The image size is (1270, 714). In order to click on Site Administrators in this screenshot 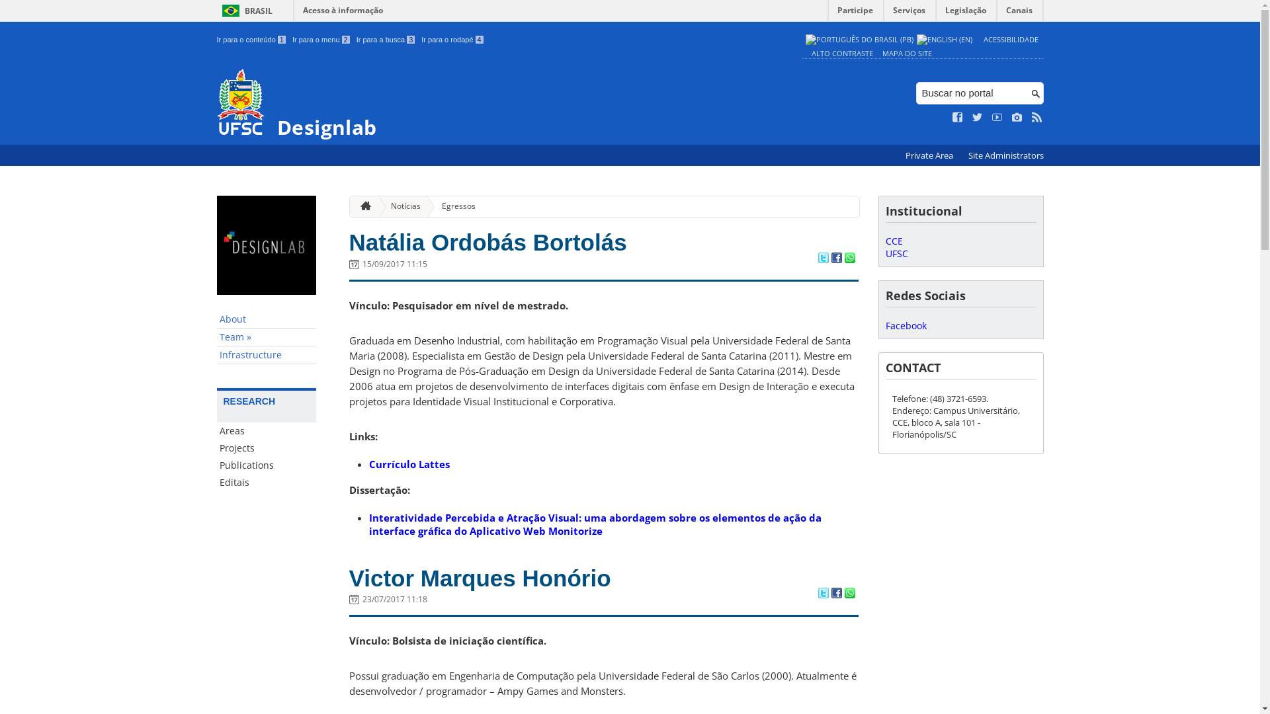, I will do `click(1006, 156)`.